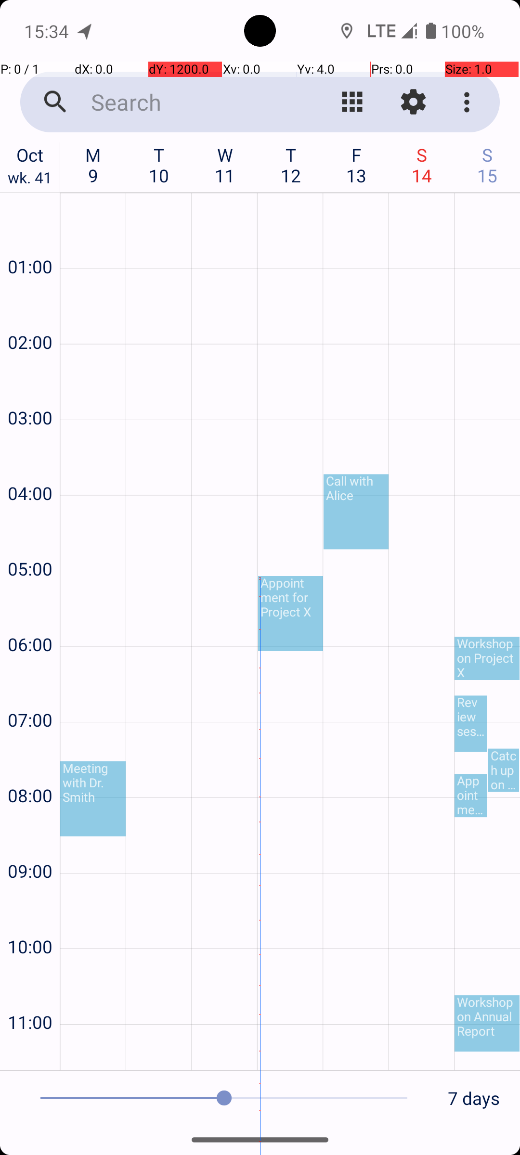 The width and height of the screenshot is (520, 1155). What do you see at coordinates (30, 543) in the screenshot?
I see `05:00` at bounding box center [30, 543].